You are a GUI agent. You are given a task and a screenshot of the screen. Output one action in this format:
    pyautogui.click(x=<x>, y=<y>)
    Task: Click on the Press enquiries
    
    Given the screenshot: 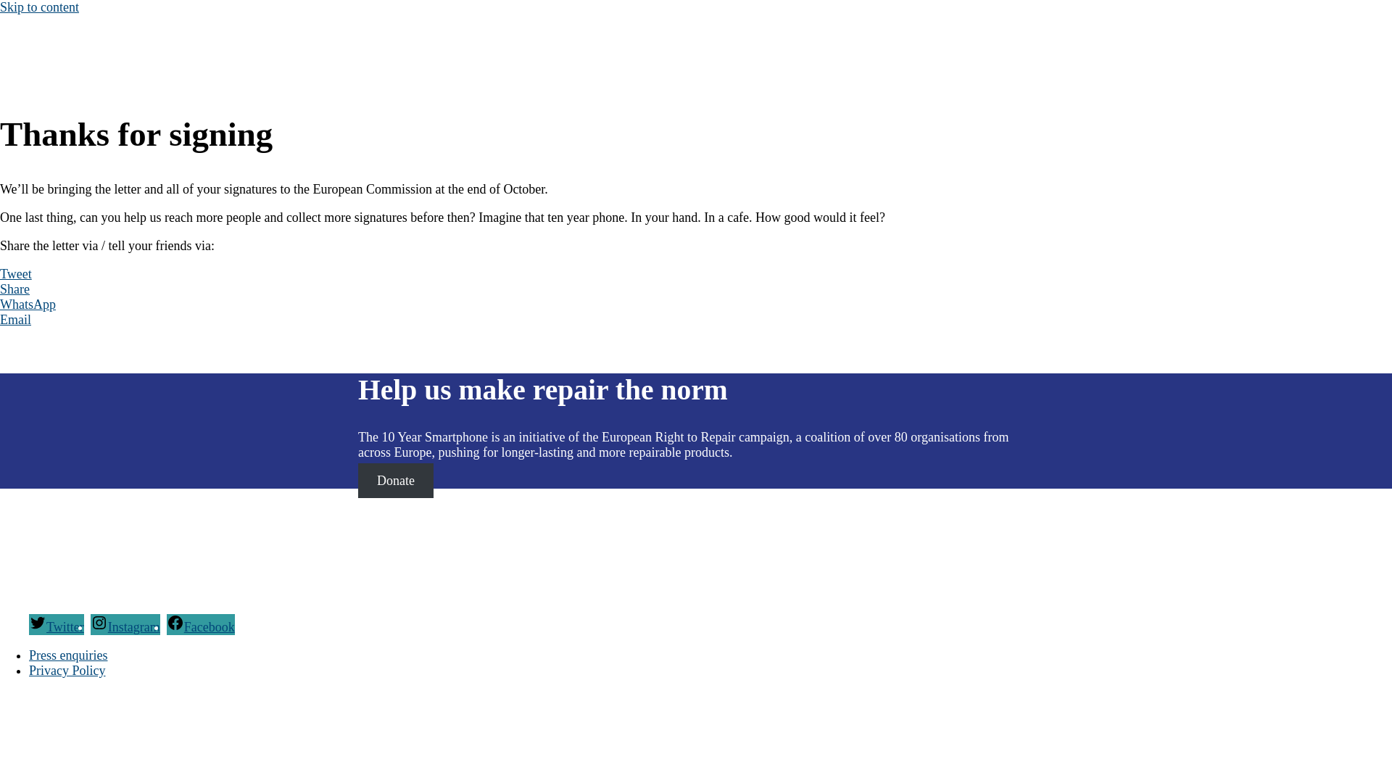 What is the action you would take?
    pyautogui.click(x=68, y=655)
    